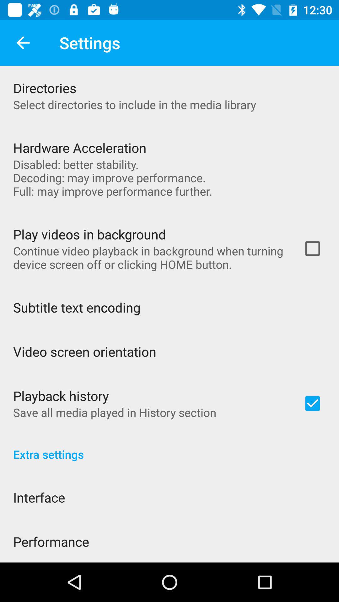 Image resolution: width=339 pixels, height=602 pixels. I want to click on click item above the interface icon, so click(169, 448).